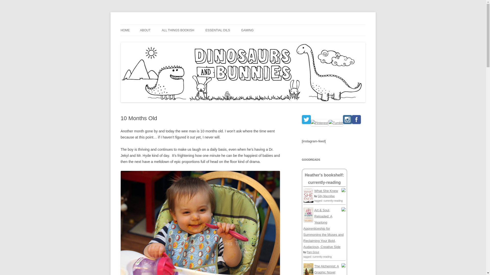 This screenshot has width=490, height=275. What do you see at coordinates (327, 269) in the screenshot?
I see `The Alchemist: A Graphic Novel` at bounding box center [327, 269].